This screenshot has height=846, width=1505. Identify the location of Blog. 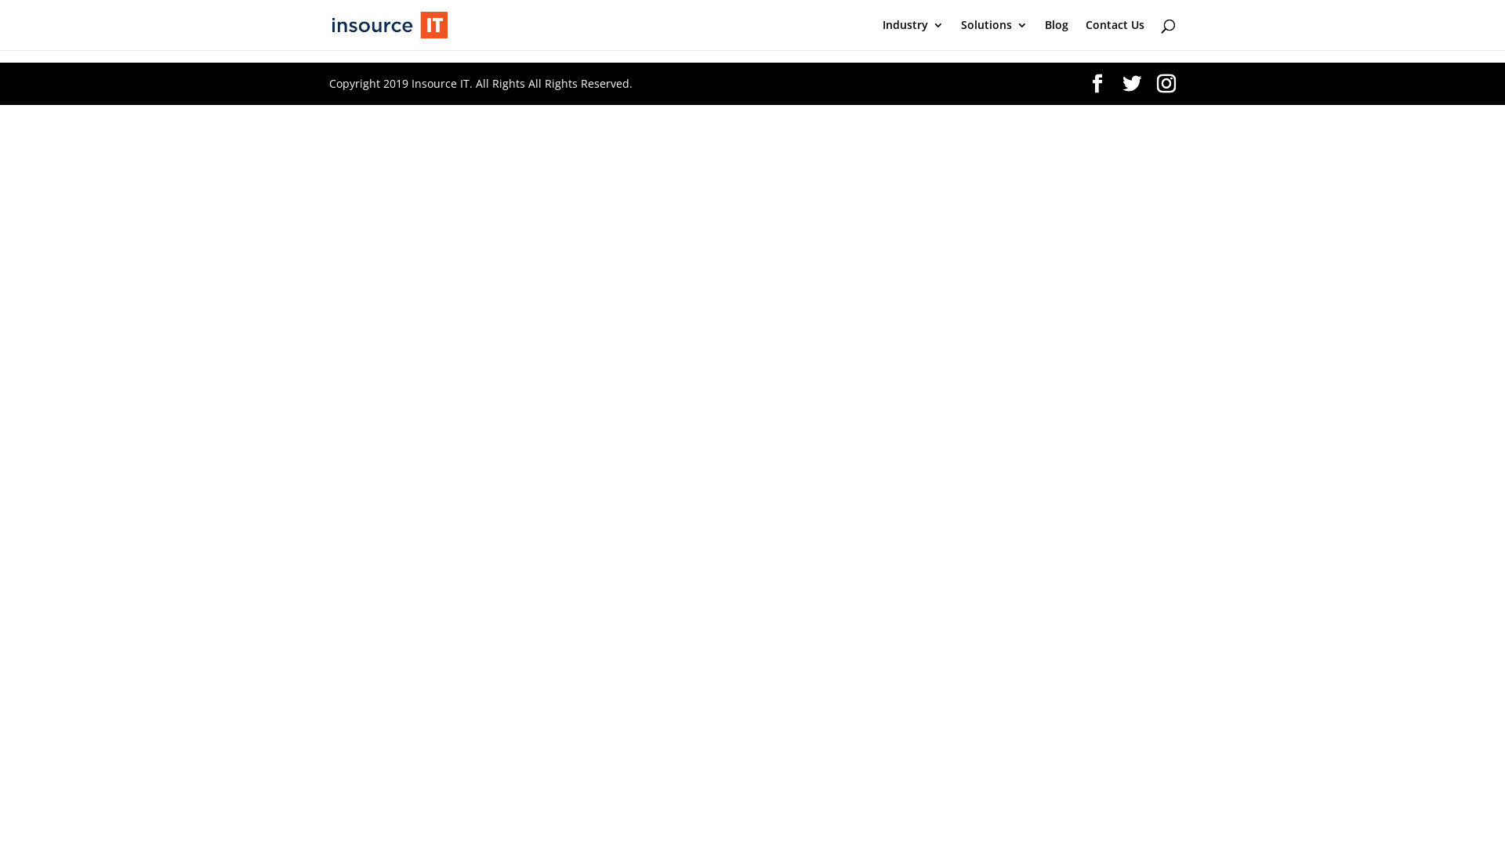
(1057, 34).